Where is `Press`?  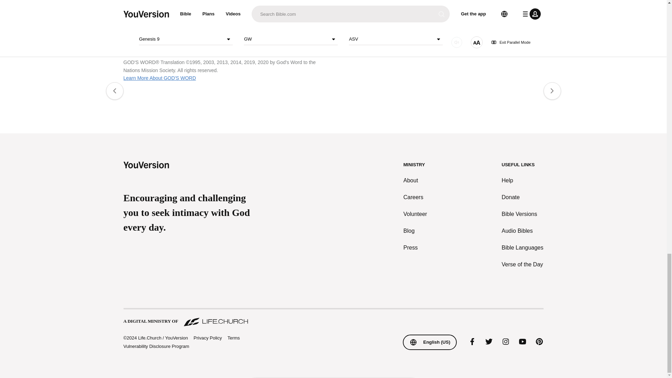 Press is located at coordinates (415, 248).